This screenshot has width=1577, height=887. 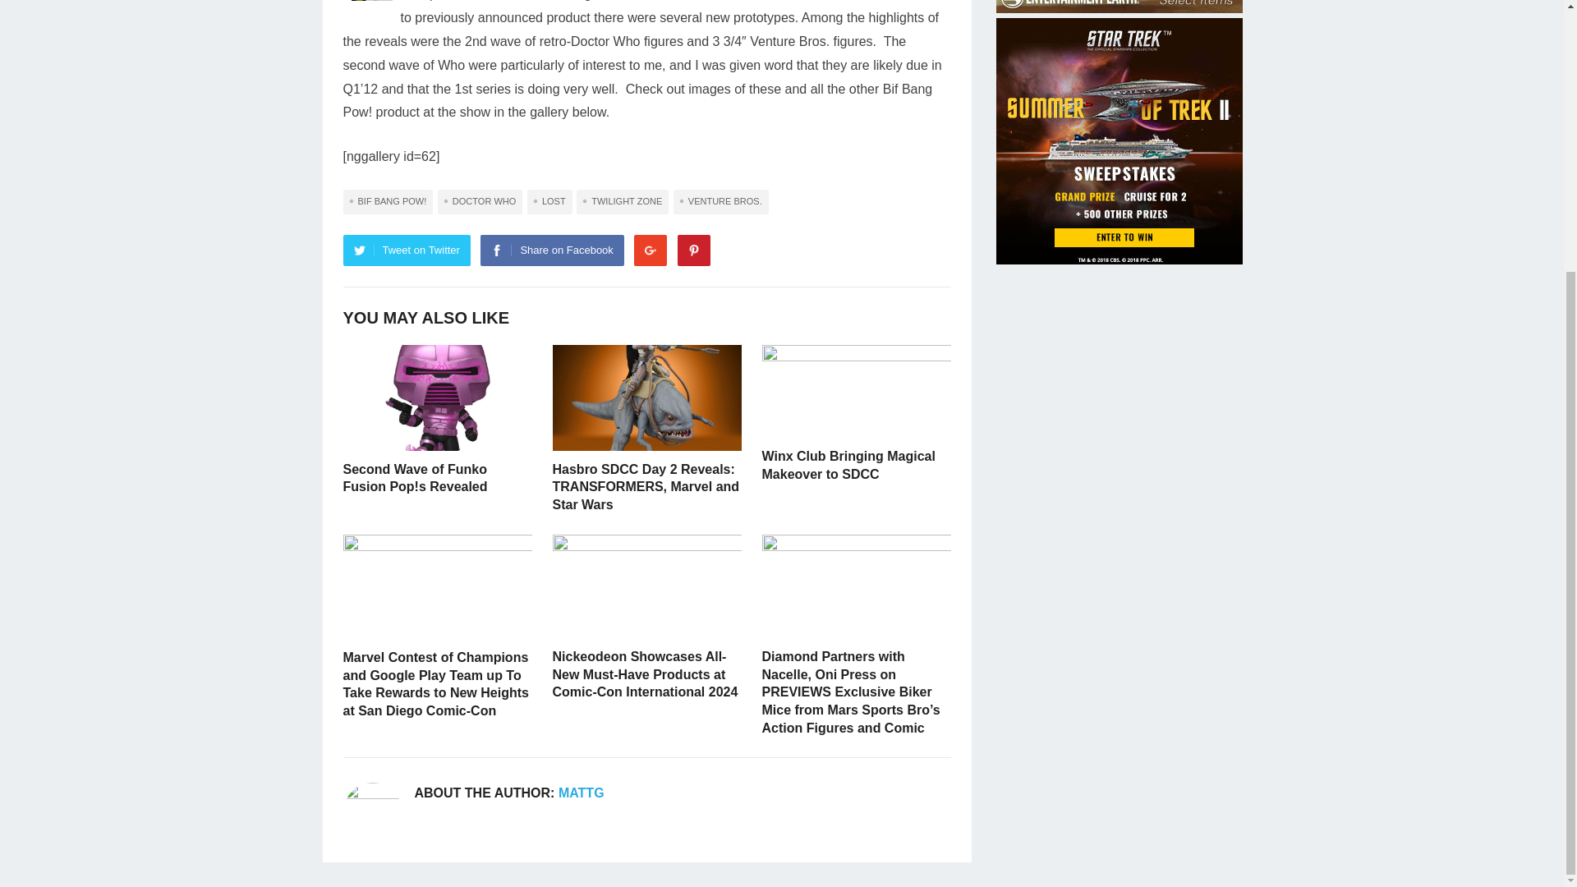 What do you see at coordinates (416, 478) in the screenshot?
I see `Second Wave of Funko Fusion Pop!s Revealed` at bounding box center [416, 478].